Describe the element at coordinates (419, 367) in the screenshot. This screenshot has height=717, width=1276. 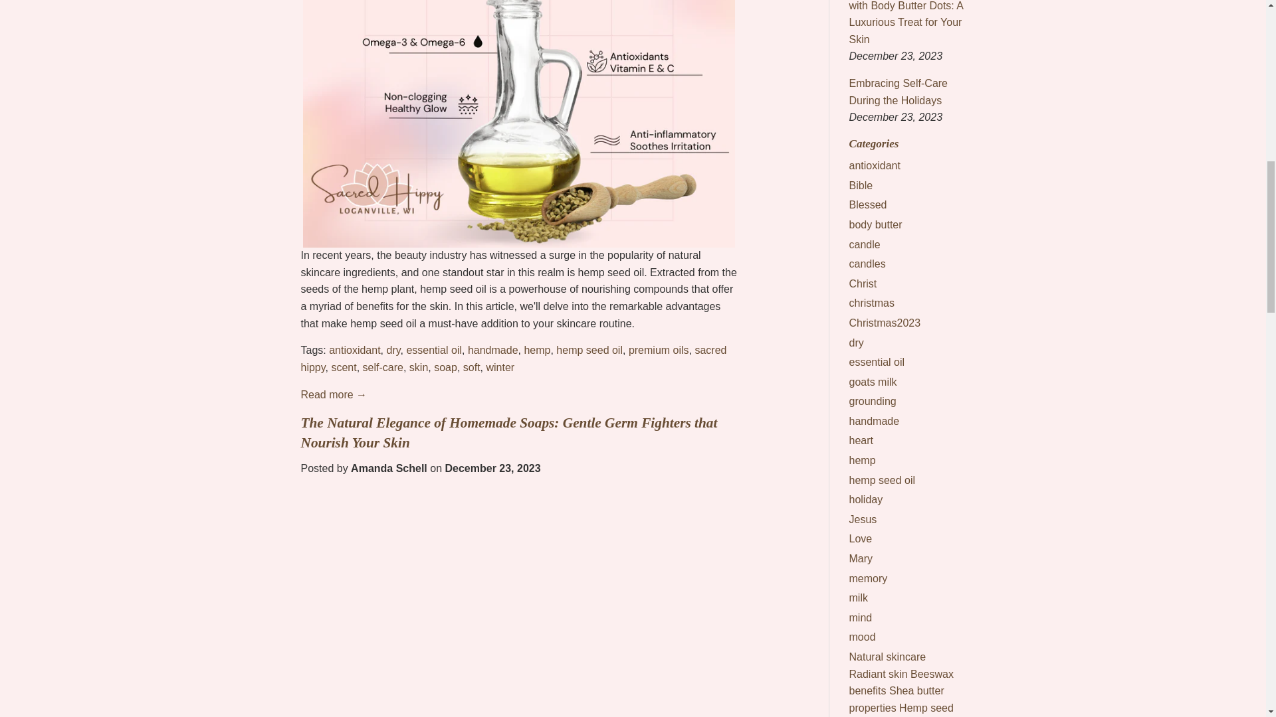
I see `skin` at that location.